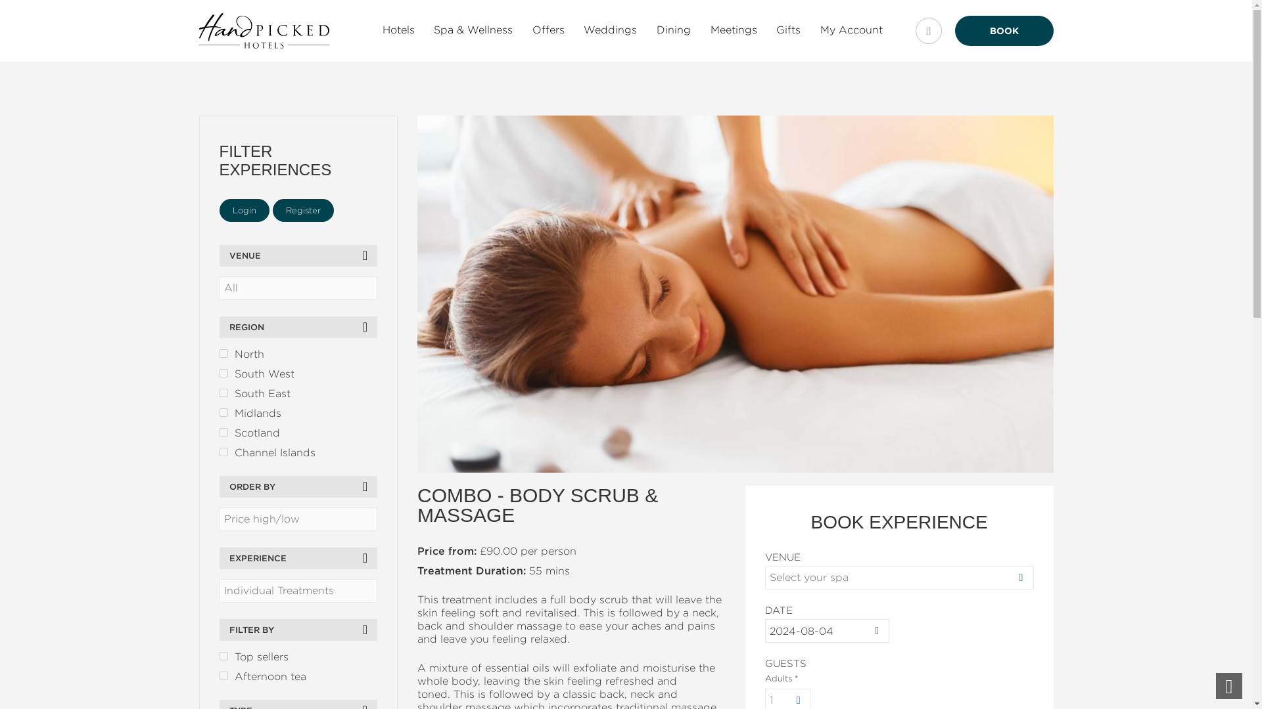 Image resolution: width=1262 pixels, height=709 pixels. Describe the element at coordinates (1229, 685) in the screenshot. I see `Back to top` at that location.